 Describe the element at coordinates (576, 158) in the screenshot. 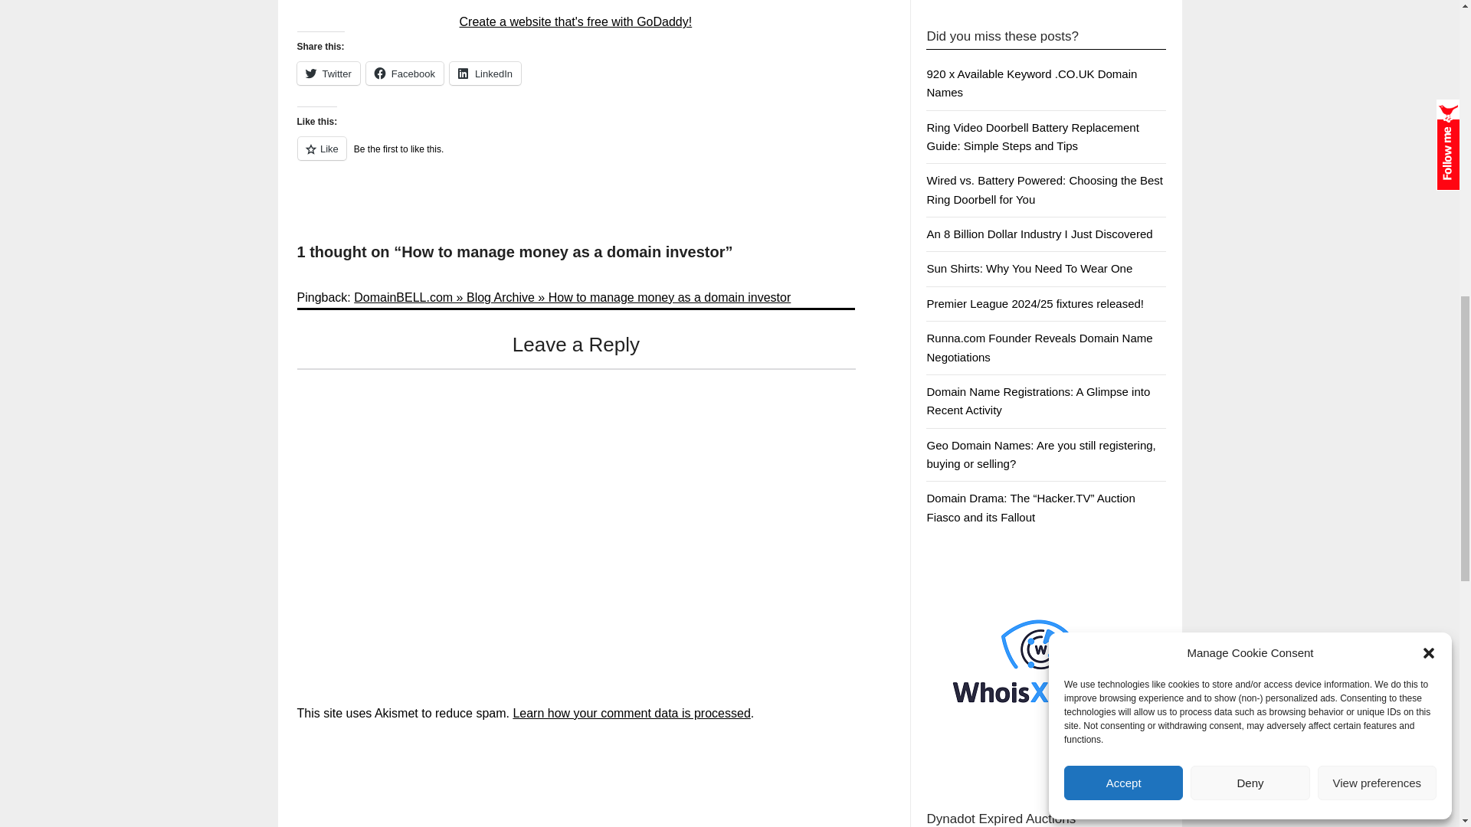

I see `Like or Reblog` at that location.